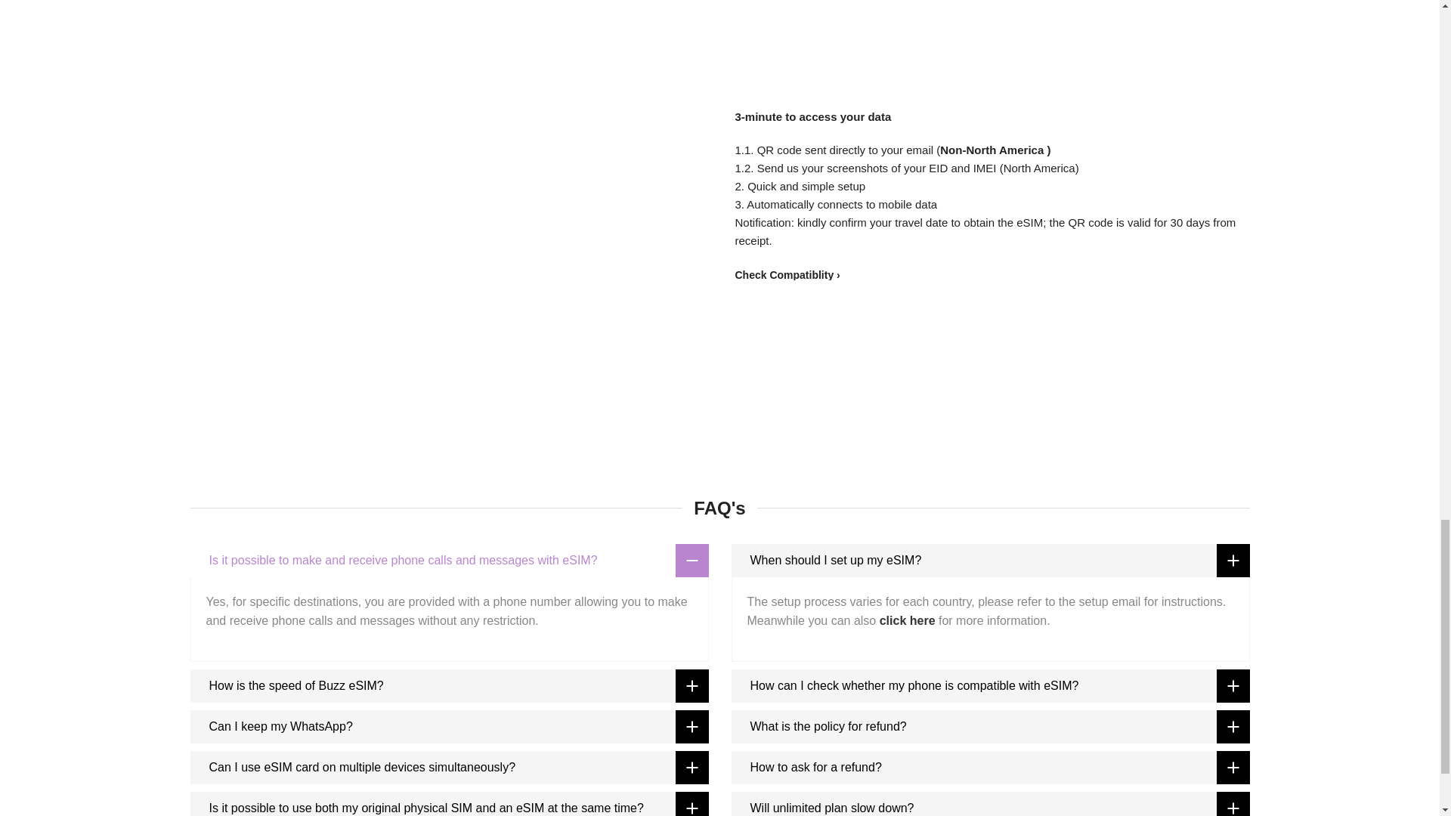  I want to click on Can I use eSIM card on multiple devices simultaneously?, so click(449, 767).